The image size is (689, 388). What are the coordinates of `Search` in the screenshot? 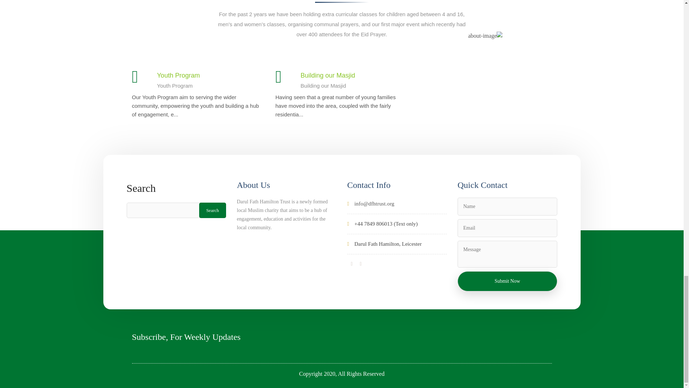 It's located at (212, 210).